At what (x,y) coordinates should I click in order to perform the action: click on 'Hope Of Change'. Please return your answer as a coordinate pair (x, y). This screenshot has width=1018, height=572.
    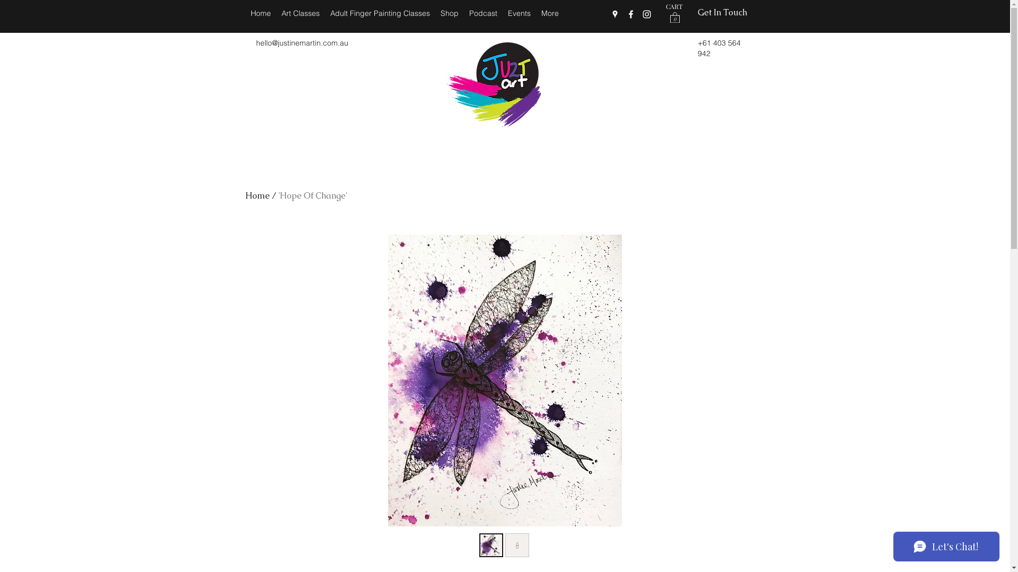
    Looking at the image, I should click on (312, 196).